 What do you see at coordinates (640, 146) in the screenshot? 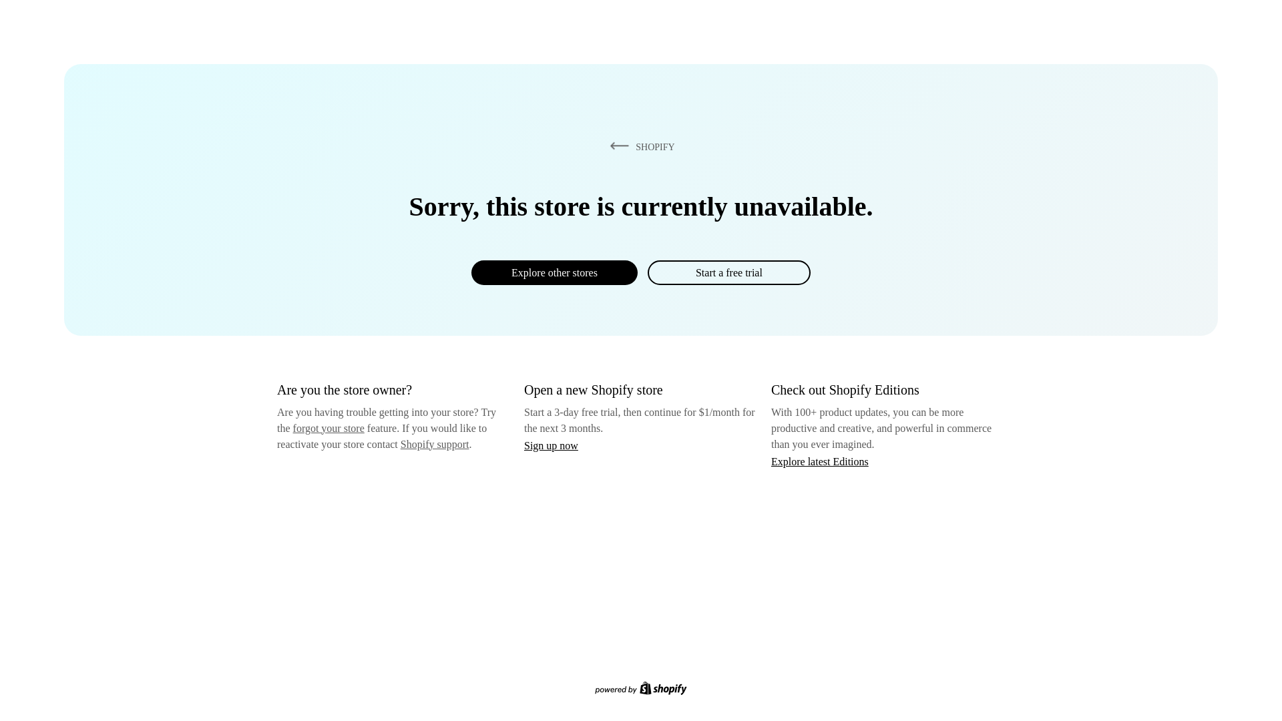
I see `SHOPIFY` at bounding box center [640, 146].